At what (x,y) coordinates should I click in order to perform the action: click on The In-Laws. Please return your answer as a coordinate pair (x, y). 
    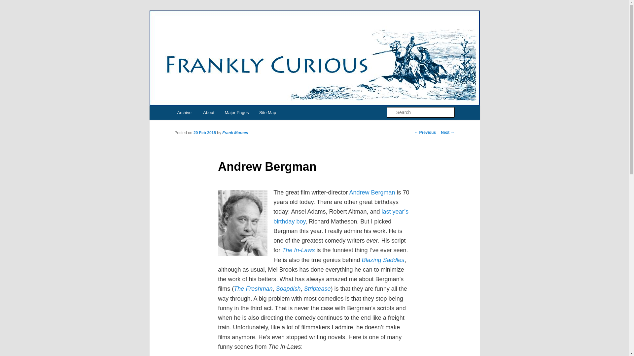
    Looking at the image, I should click on (298, 250).